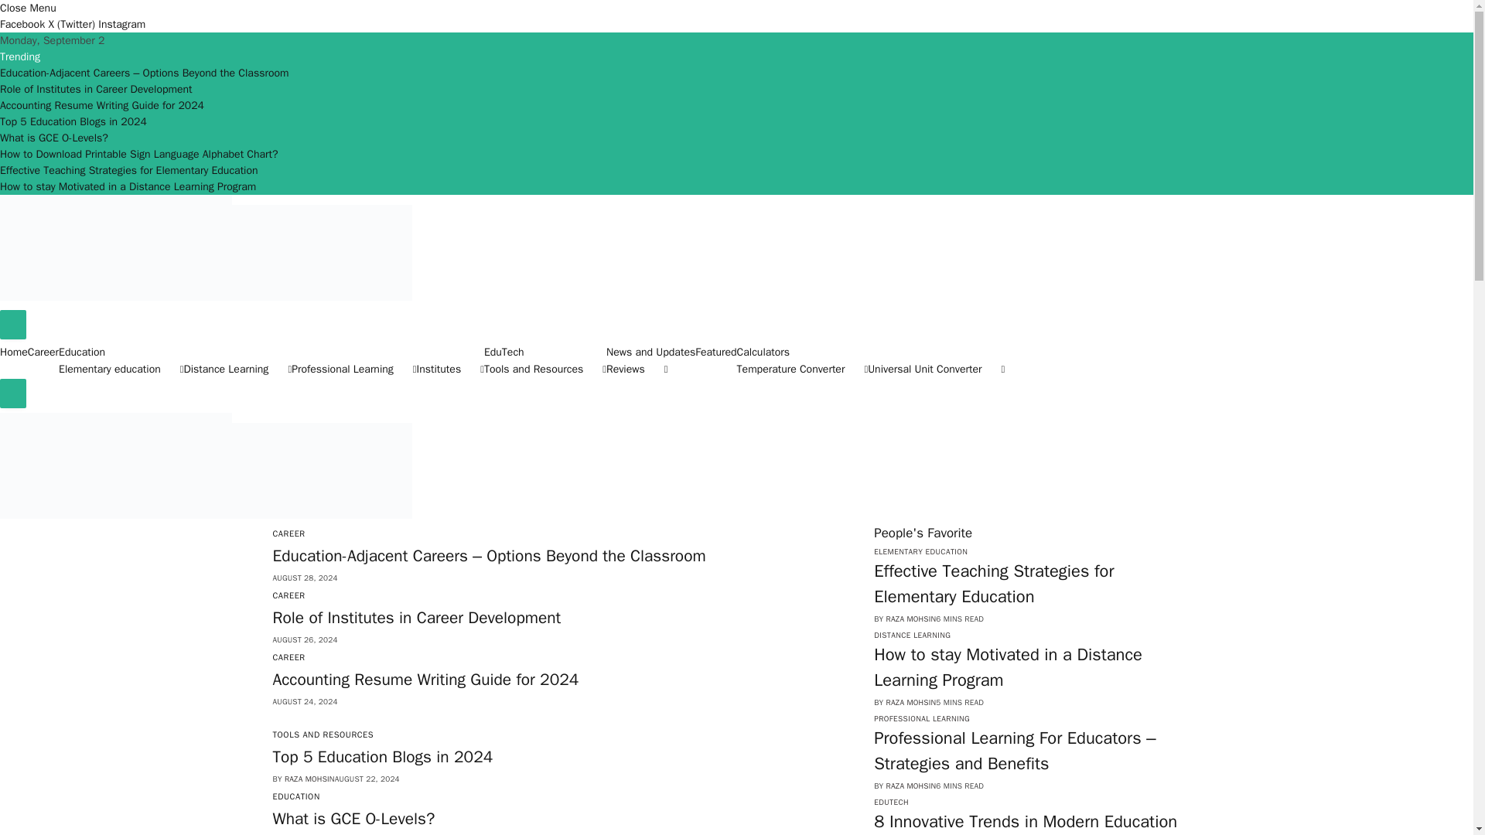 The width and height of the screenshot is (1485, 835). Describe the element at coordinates (96, 89) in the screenshot. I see `Role of Institutes in Career Development` at that location.